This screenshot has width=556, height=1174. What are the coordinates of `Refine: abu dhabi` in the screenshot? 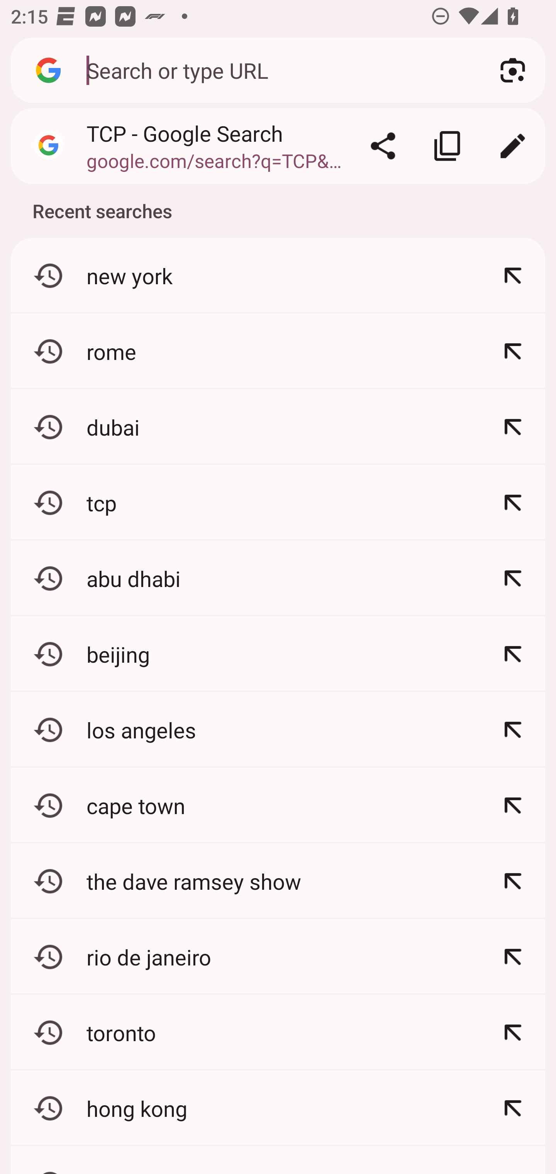 It's located at (513, 579).